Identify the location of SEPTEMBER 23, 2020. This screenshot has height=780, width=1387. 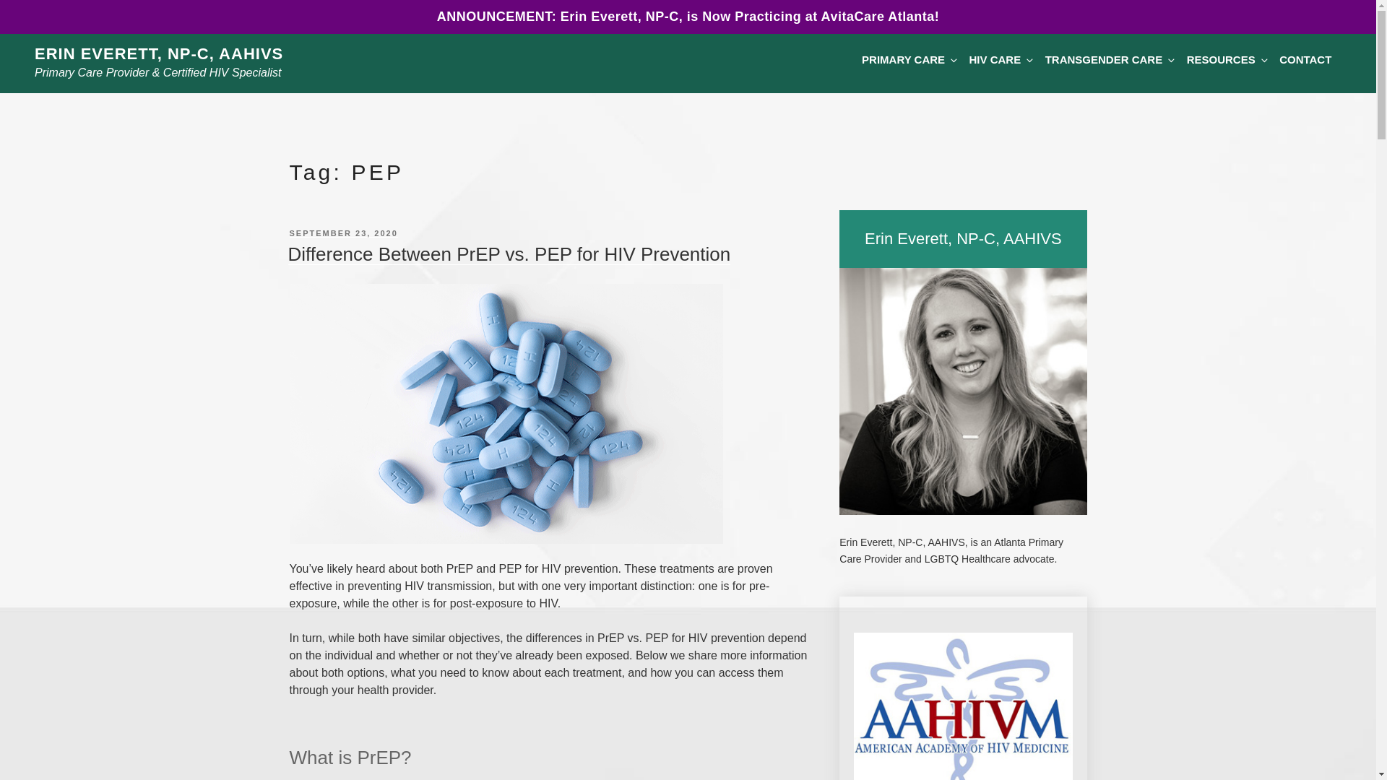
(342, 233).